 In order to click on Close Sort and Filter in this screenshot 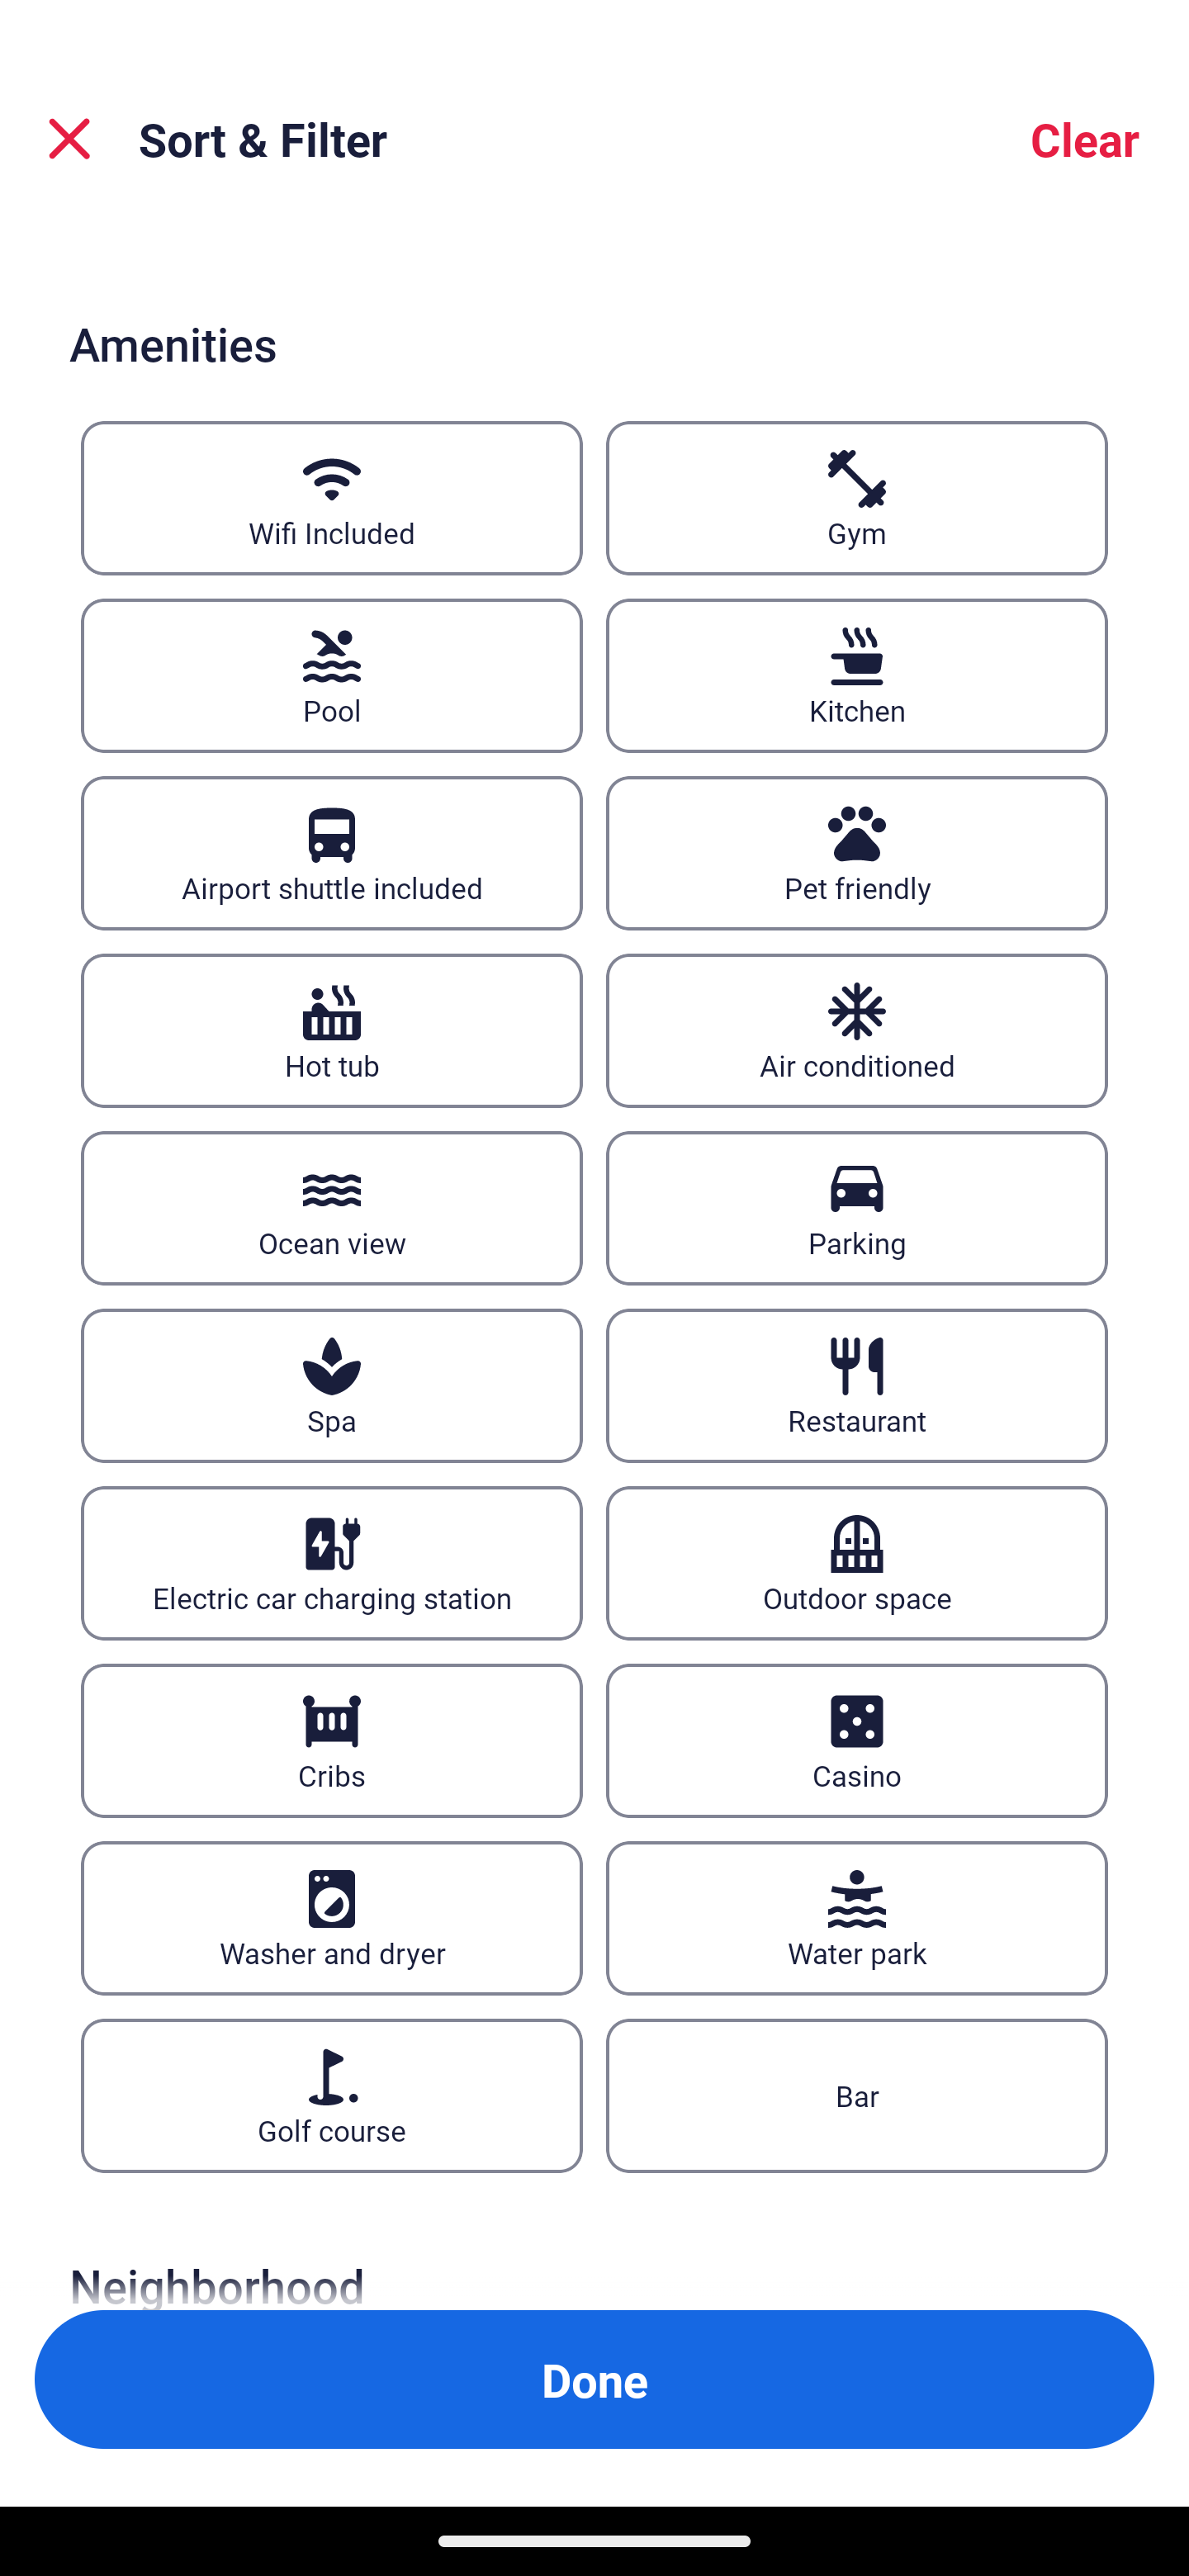, I will do `click(69, 139)`.